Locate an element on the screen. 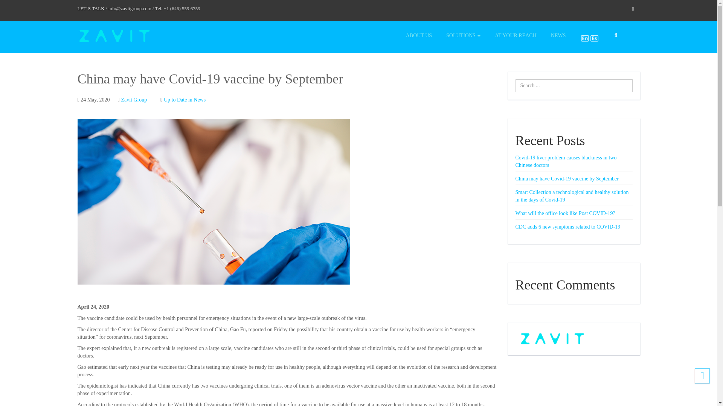 This screenshot has width=723, height=406. Zavit Group is located at coordinates (134, 100).